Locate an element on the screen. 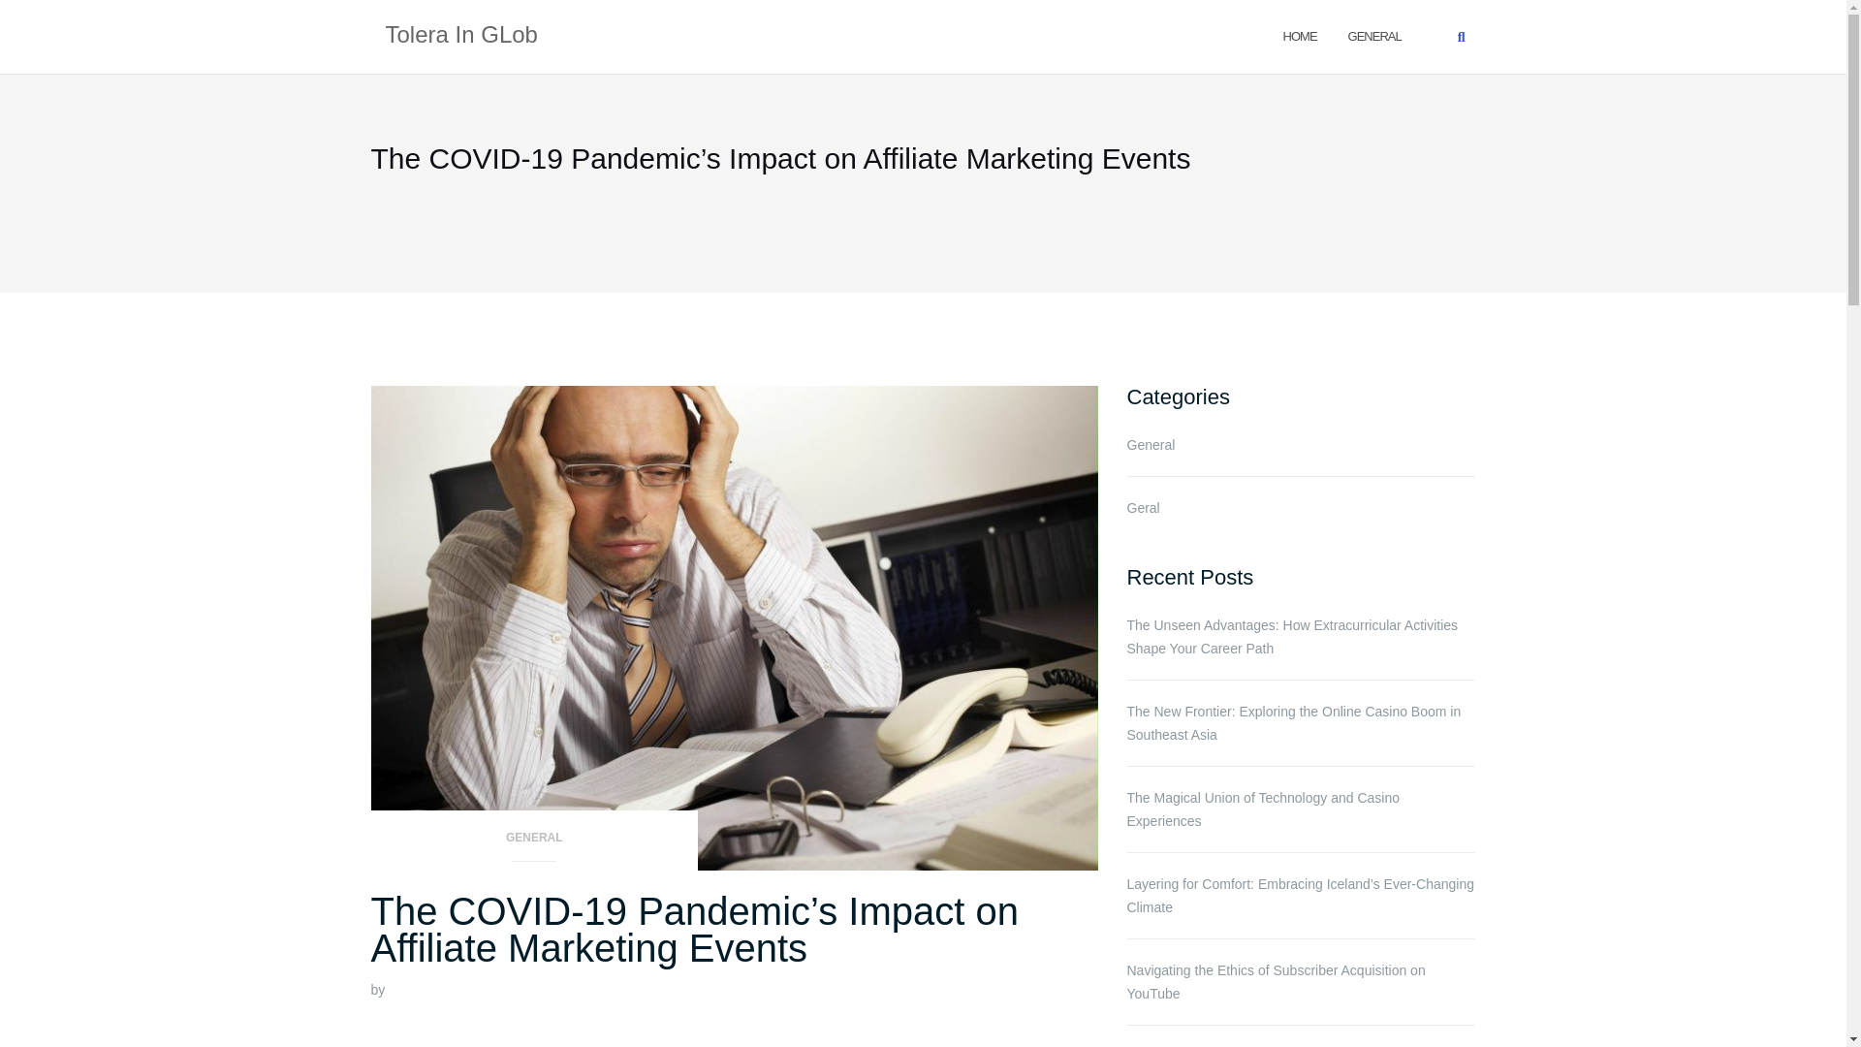 The image size is (1861, 1047). Tolera In GLob is located at coordinates (461, 36).